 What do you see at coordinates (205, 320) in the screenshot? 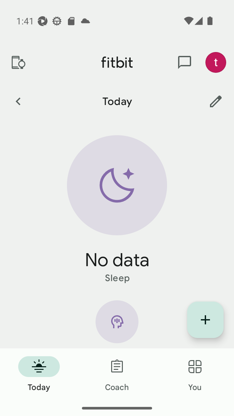
I see `Display list of quick log entries` at bounding box center [205, 320].